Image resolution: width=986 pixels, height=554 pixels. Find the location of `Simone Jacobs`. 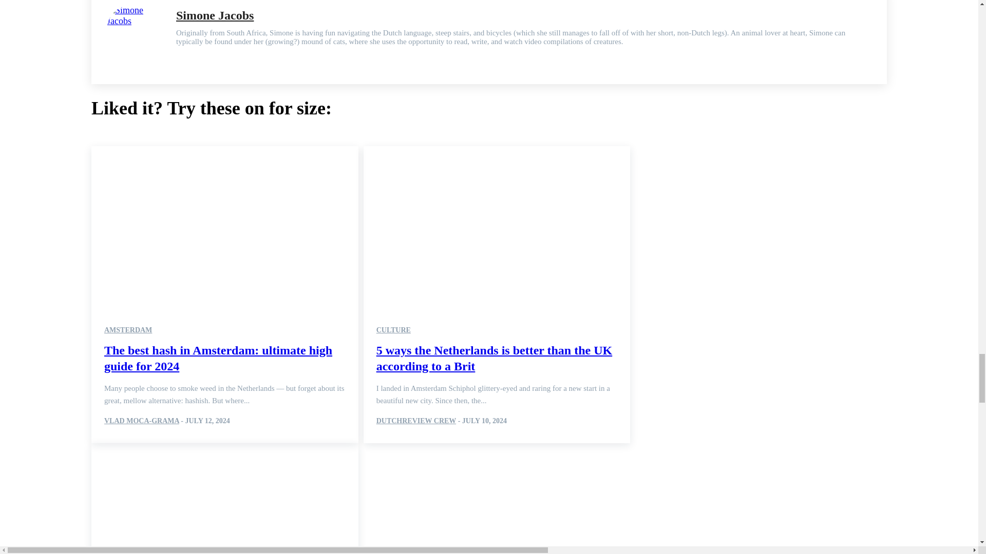

Simone Jacobs is located at coordinates (136, 36).